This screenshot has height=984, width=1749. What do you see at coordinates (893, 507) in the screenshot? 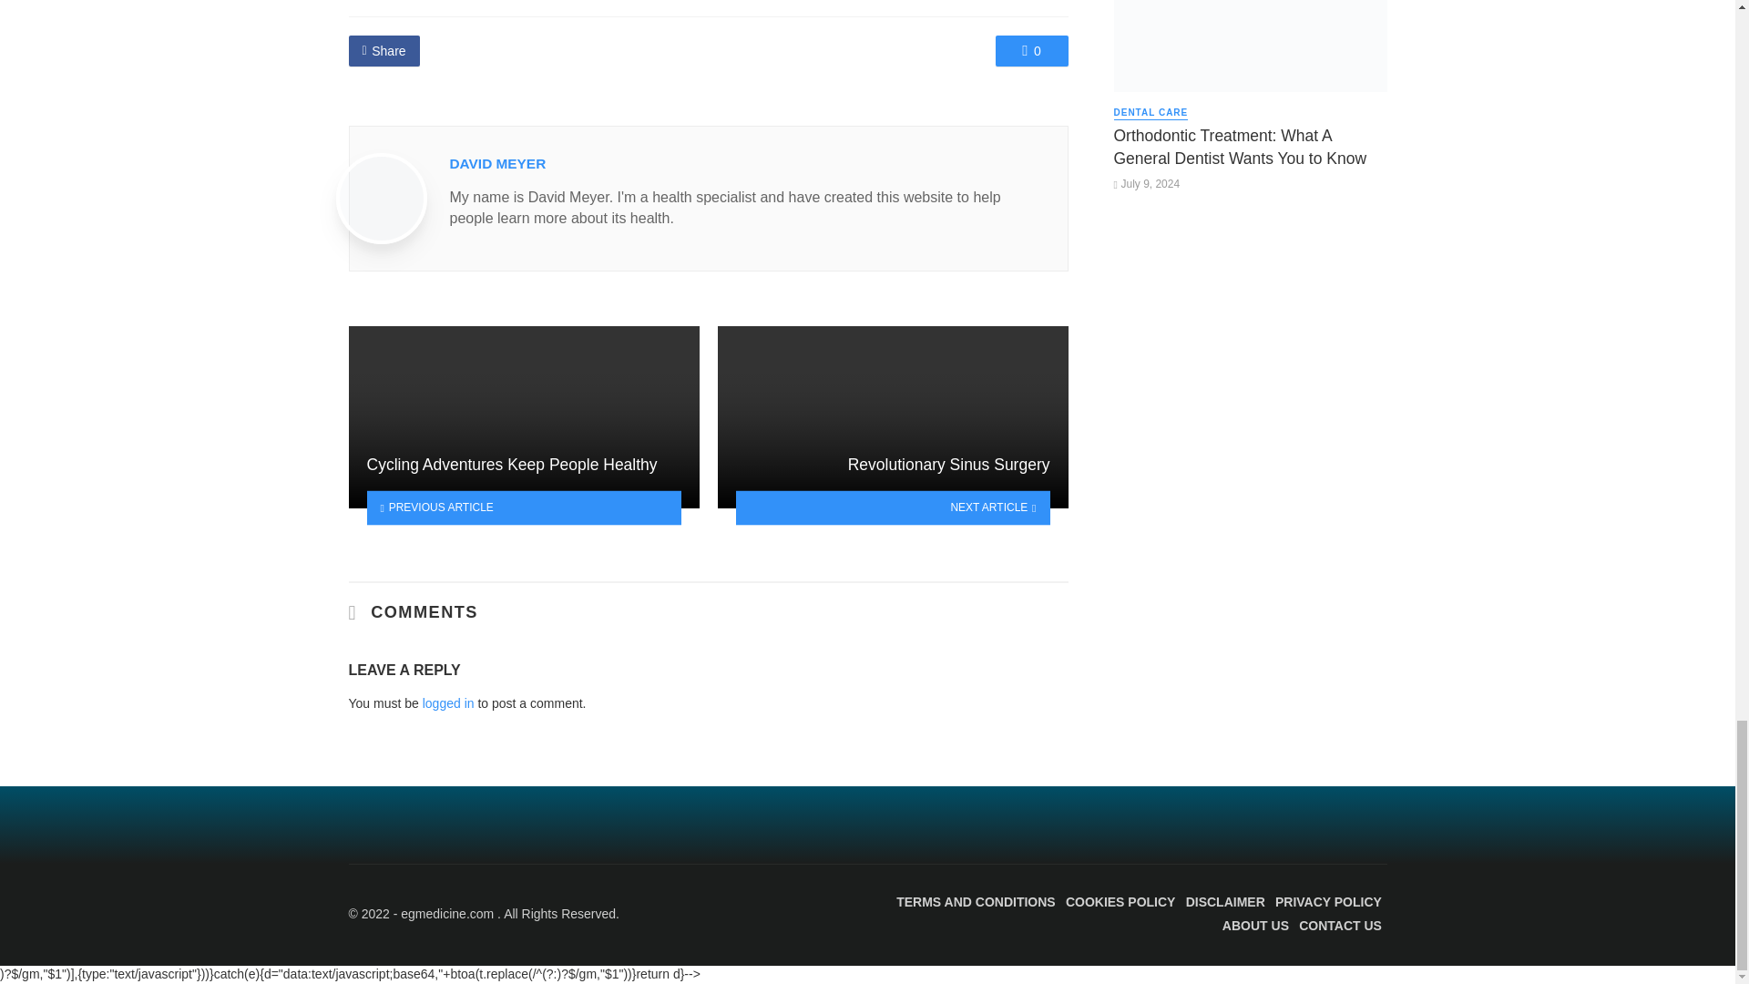
I see `NEXT ARTICLE` at bounding box center [893, 507].